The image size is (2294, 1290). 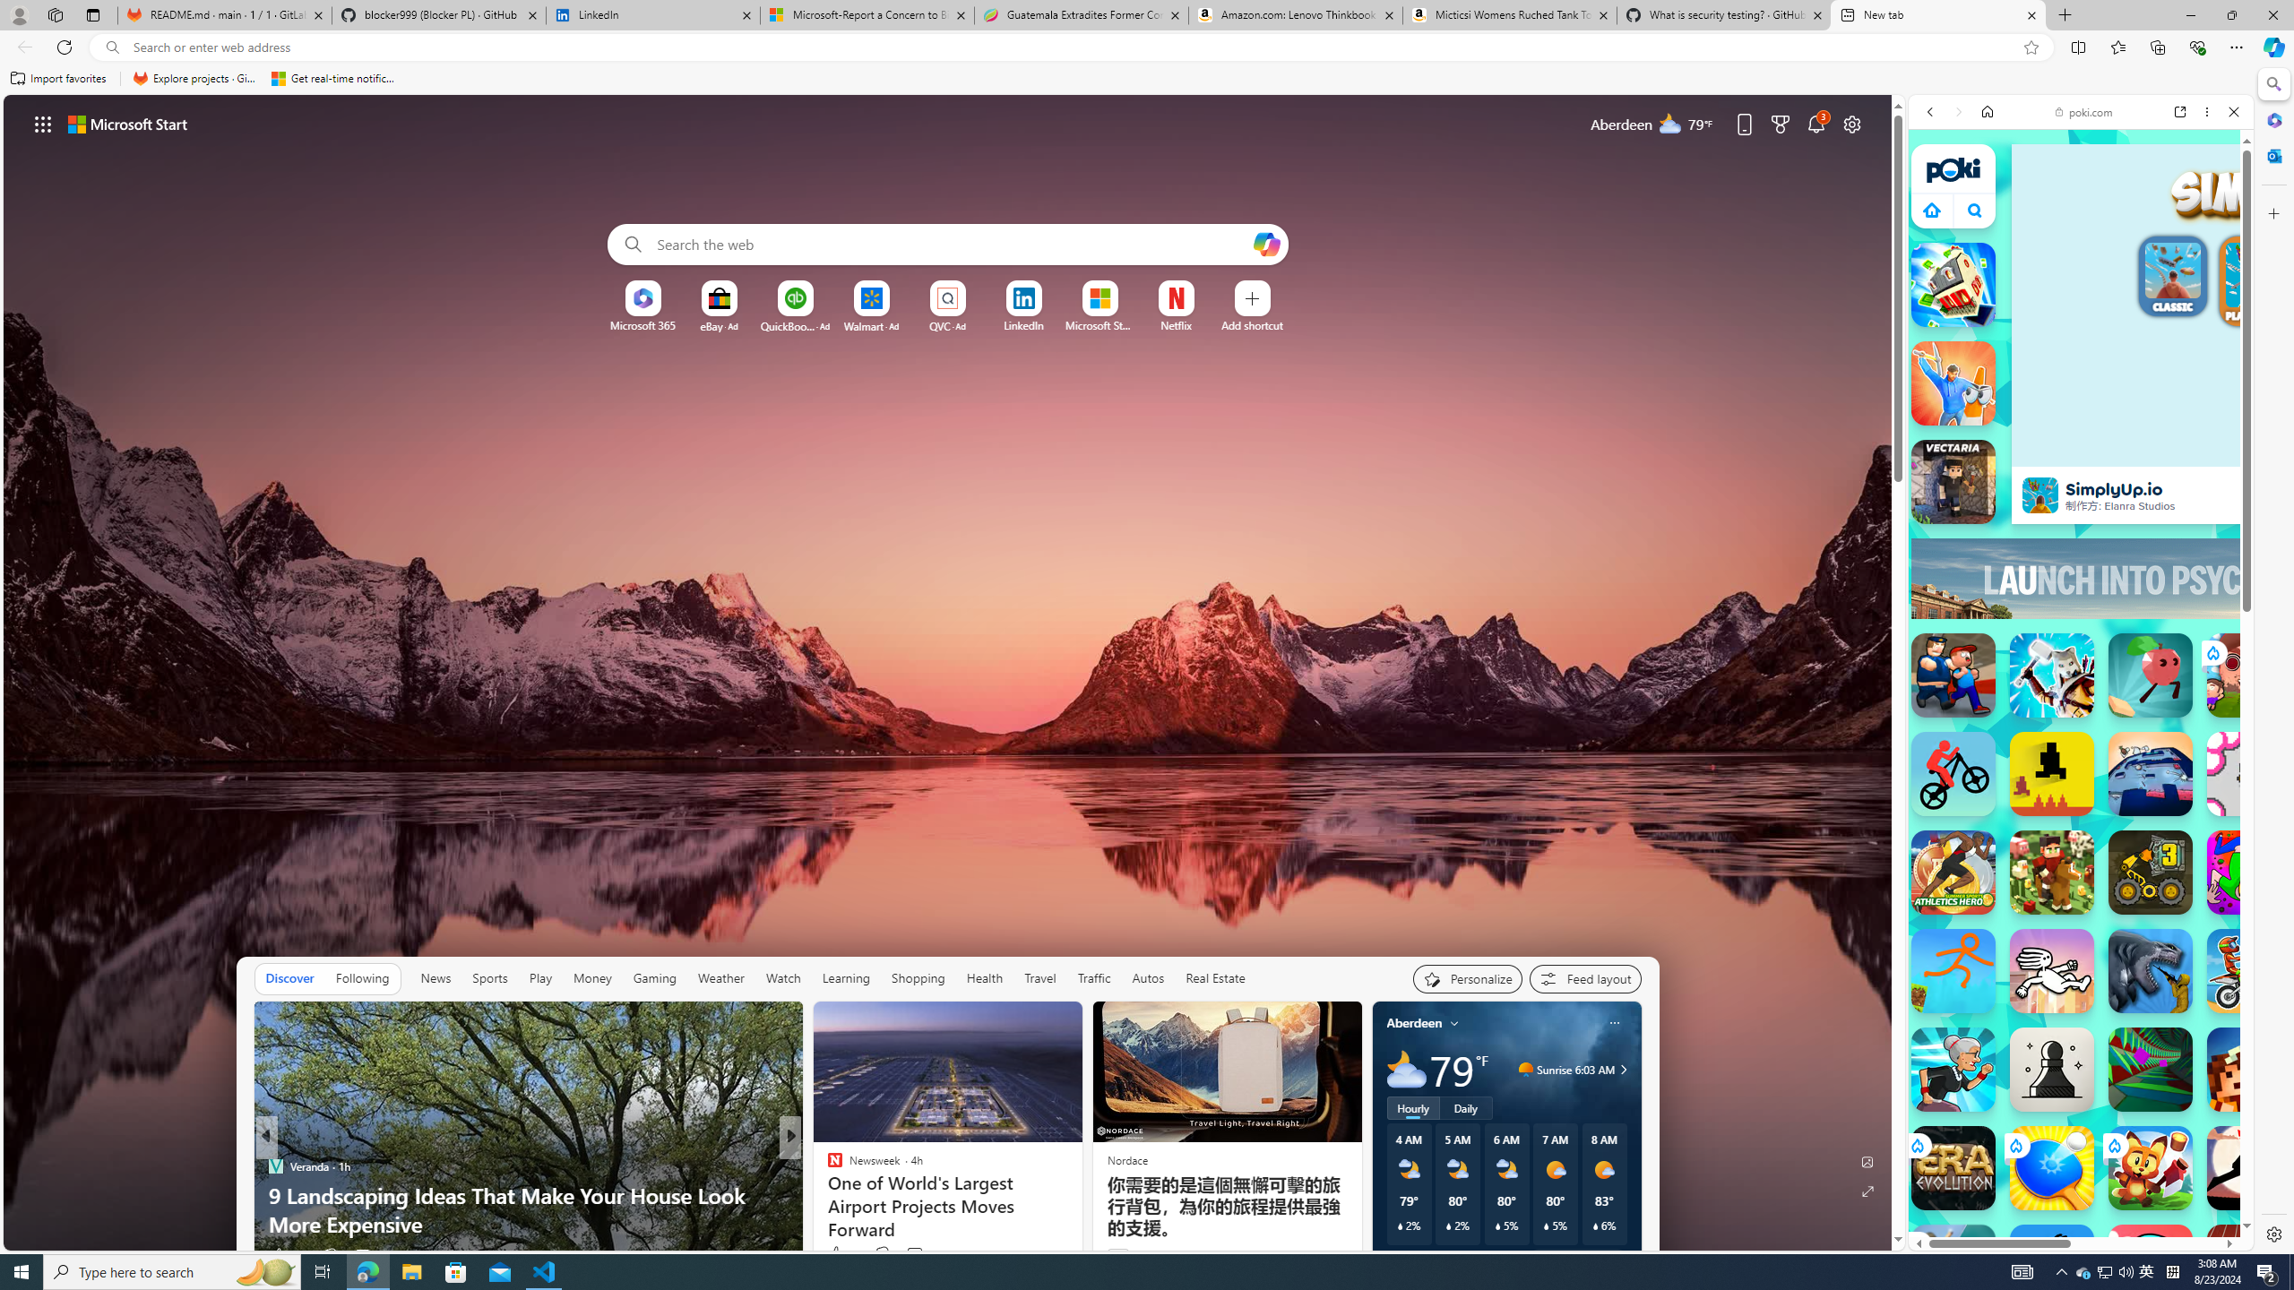 I want to click on View comments 33 Comment, so click(x=921, y=1254).